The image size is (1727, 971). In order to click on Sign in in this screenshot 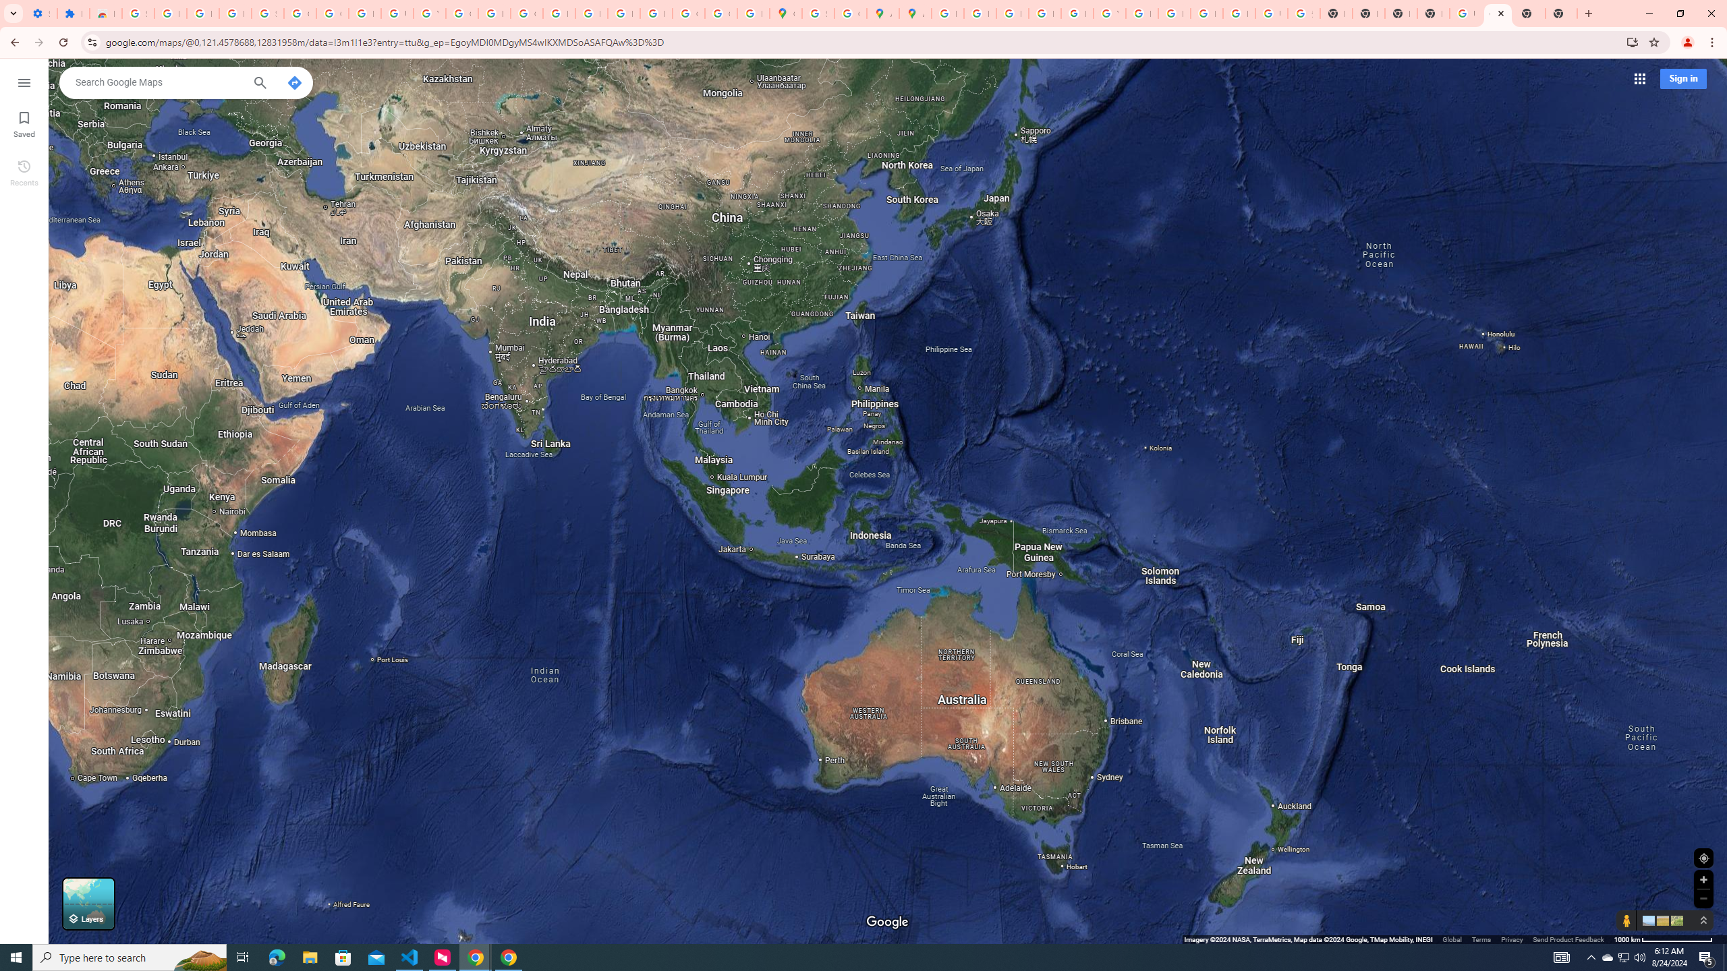, I will do `click(1682, 78)`.